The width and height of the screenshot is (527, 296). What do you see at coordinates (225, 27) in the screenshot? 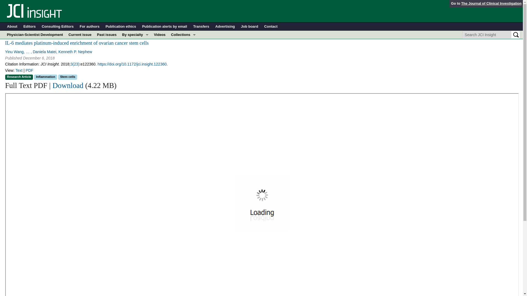
I see `Advertising` at bounding box center [225, 27].